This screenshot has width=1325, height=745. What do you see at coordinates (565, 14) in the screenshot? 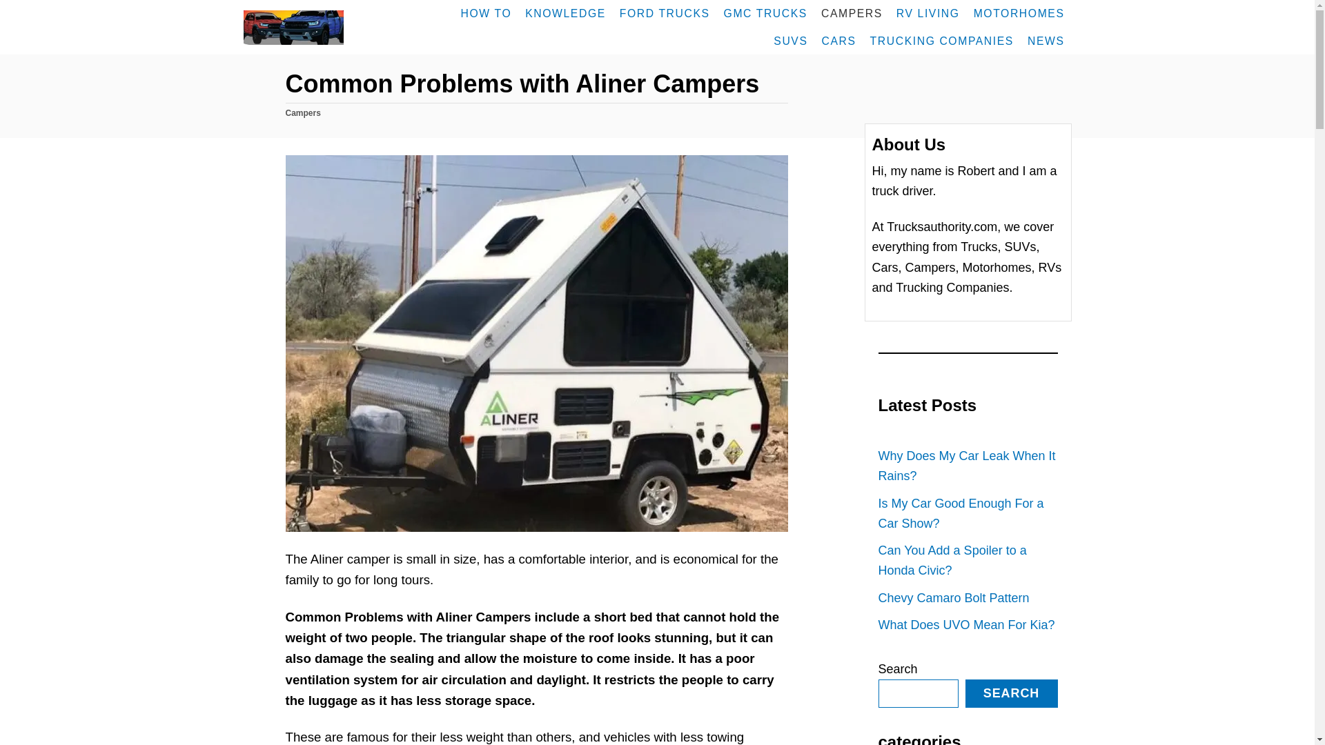
I see `KNOWLEDGE` at bounding box center [565, 14].